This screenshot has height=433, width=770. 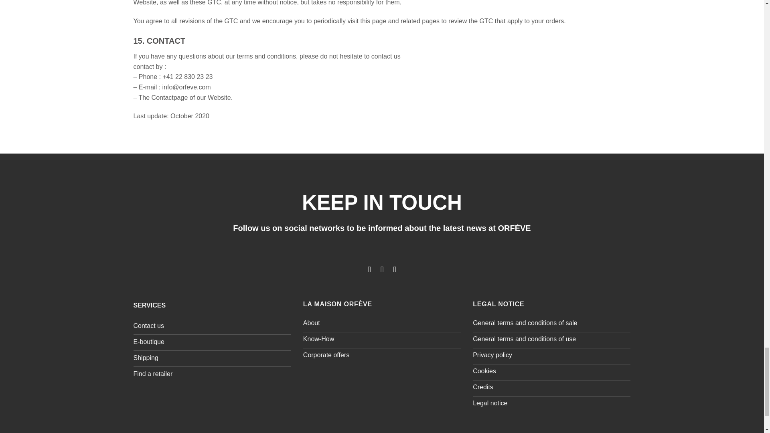 I want to click on Find a retailer, so click(x=212, y=374).